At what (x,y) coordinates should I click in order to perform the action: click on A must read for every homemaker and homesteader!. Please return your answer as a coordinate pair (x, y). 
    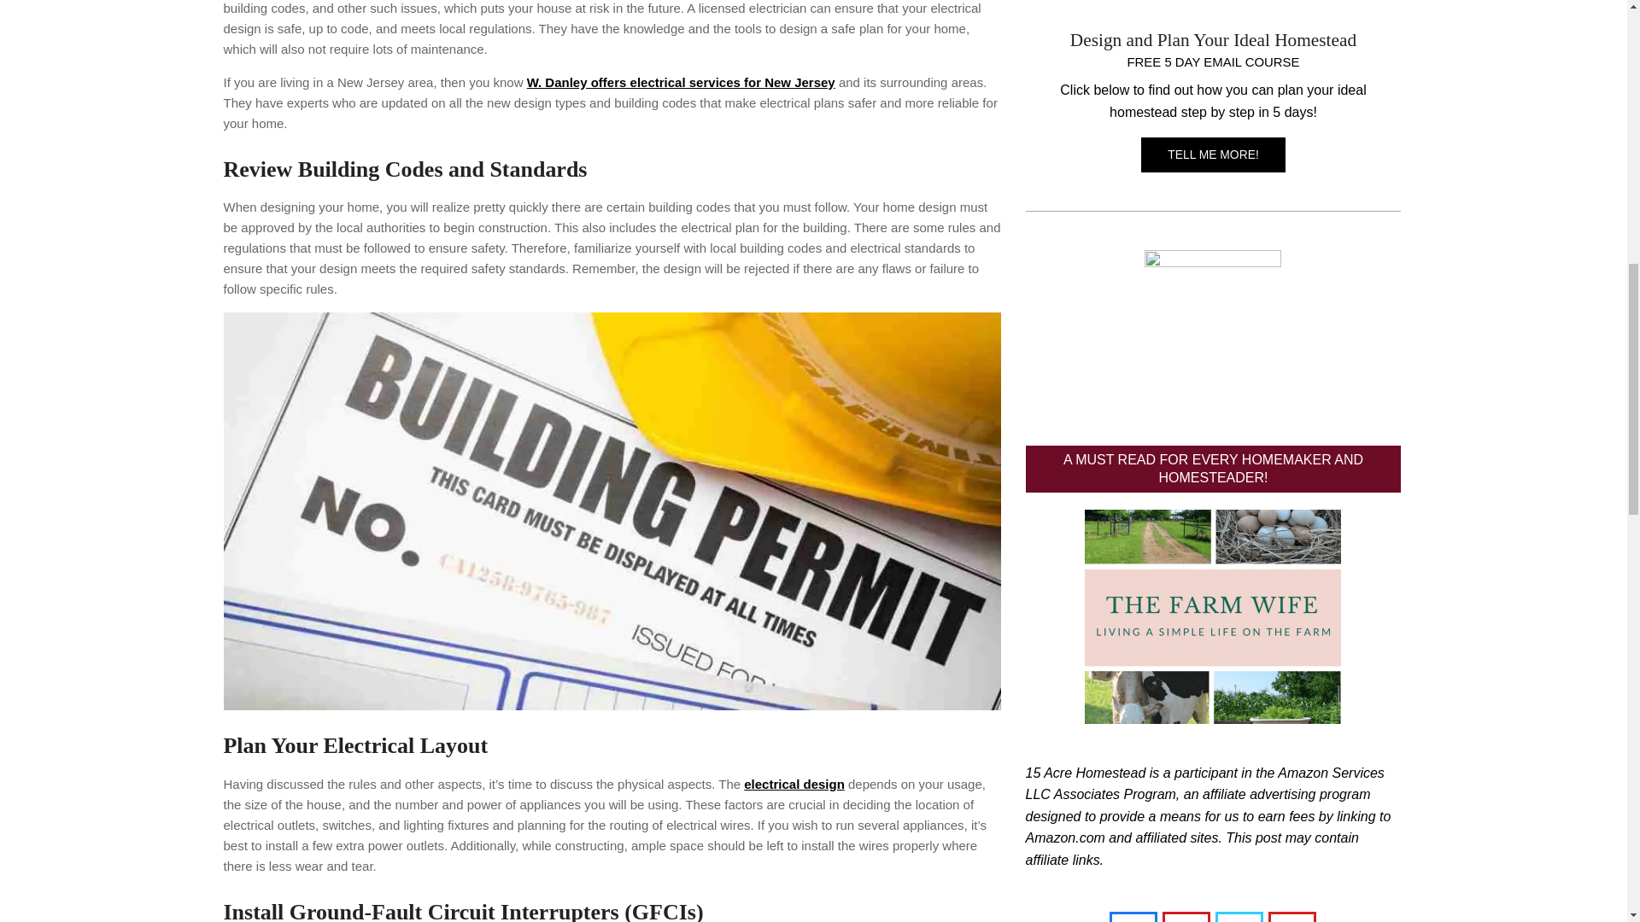
    Looking at the image, I should click on (1213, 616).